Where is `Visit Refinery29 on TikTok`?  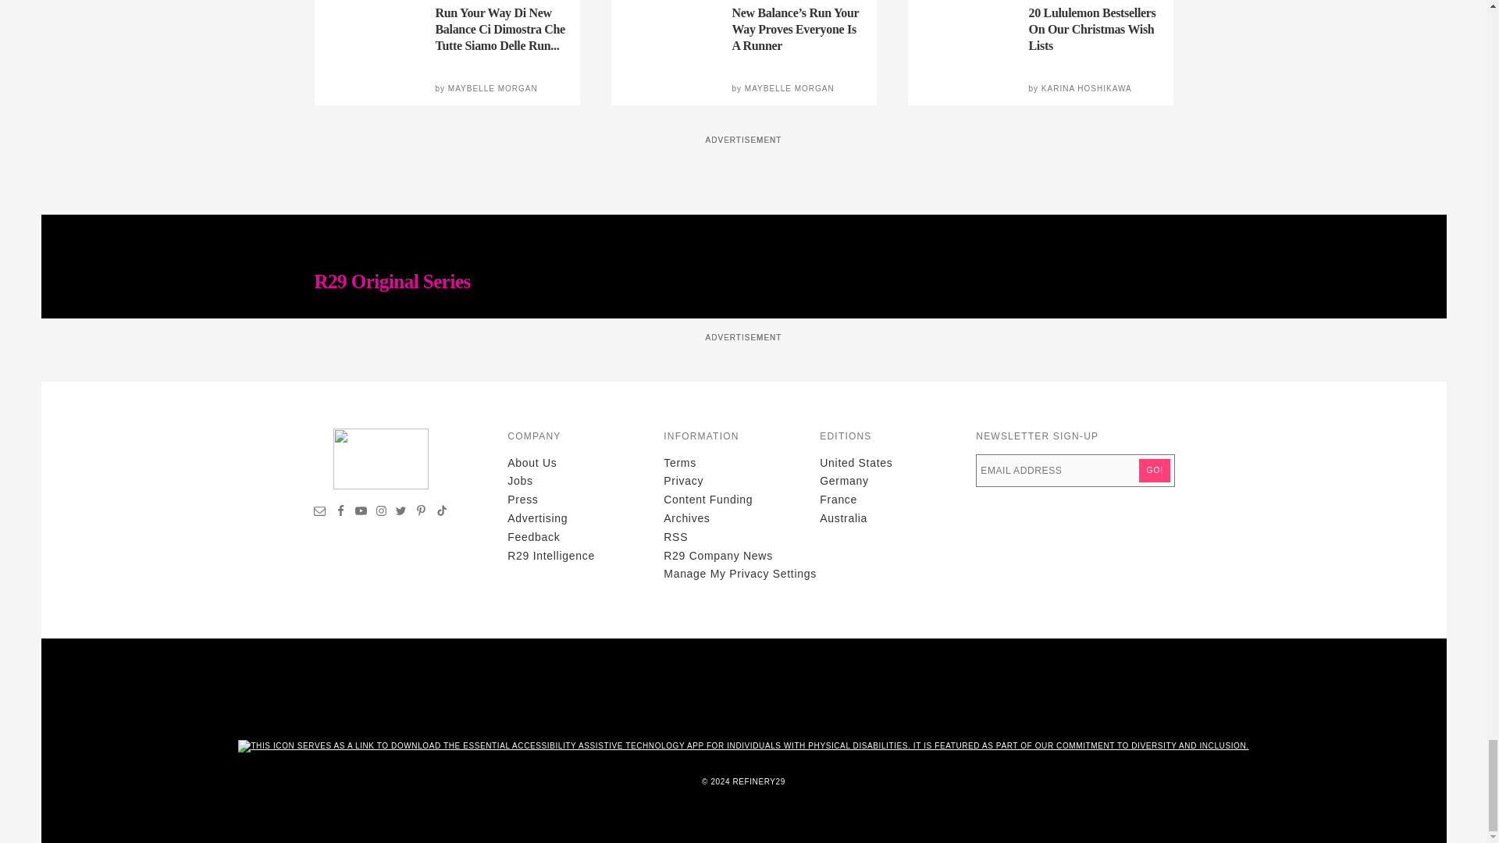 Visit Refinery29 on TikTok is located at coordinates (441, 513).